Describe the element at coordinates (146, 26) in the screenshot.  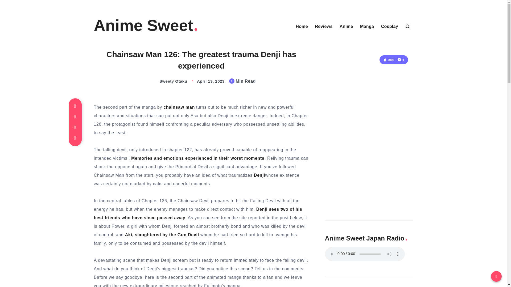
I see `Anime Sweet` at that location.